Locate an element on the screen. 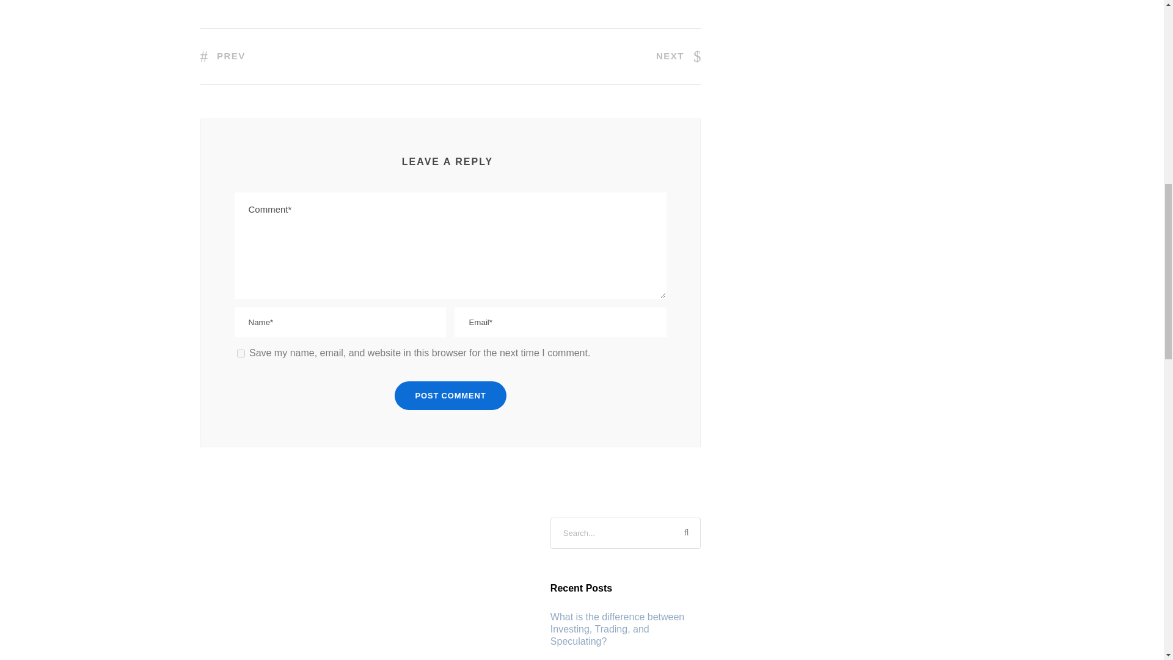 This screenshot has width=1173, height=660. PREV is located at coordinates (222, 56).